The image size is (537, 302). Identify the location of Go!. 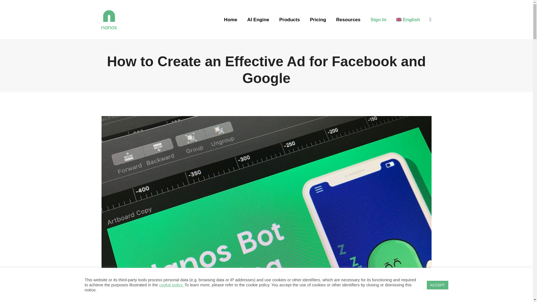
(10, 6).